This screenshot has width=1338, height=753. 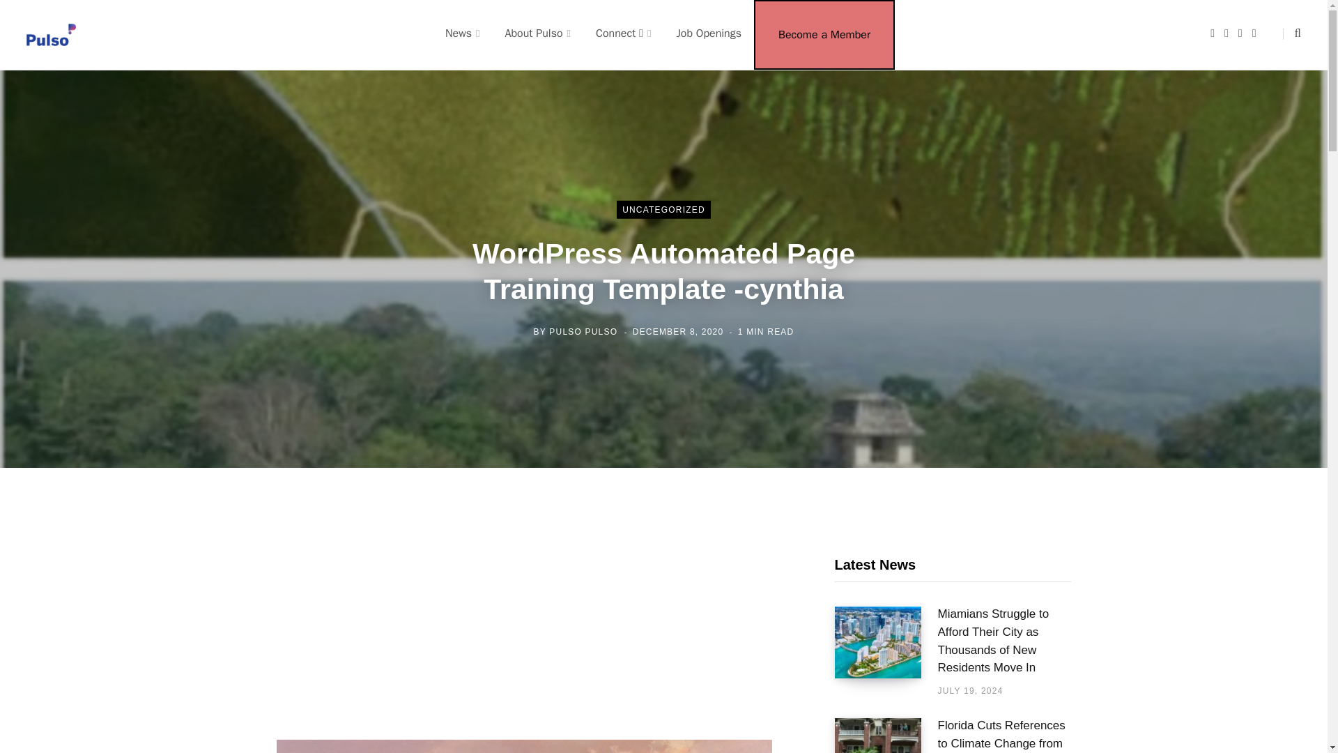 I want to click on JULY 19, 2024, so click(x=970, y=690).